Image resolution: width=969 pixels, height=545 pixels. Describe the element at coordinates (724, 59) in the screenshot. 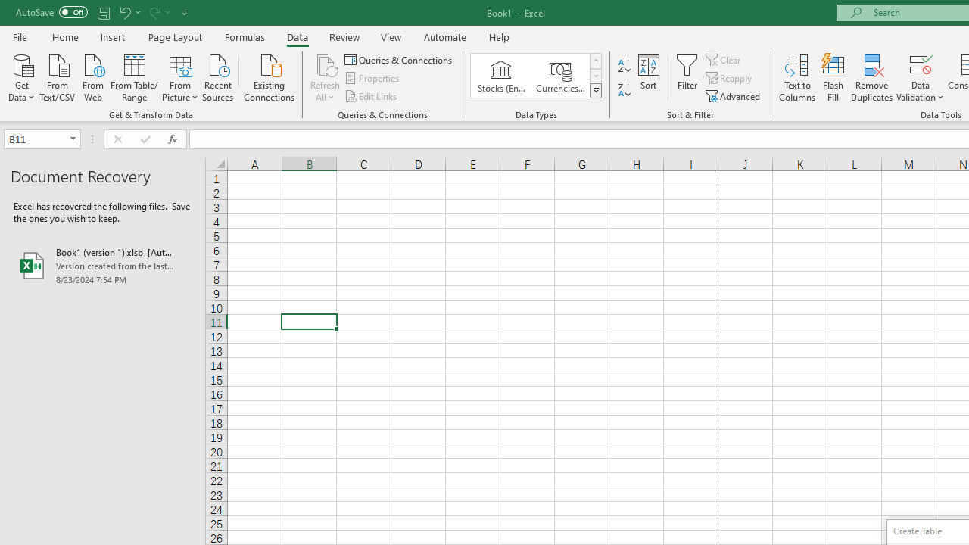

I see `Clear` at that location.